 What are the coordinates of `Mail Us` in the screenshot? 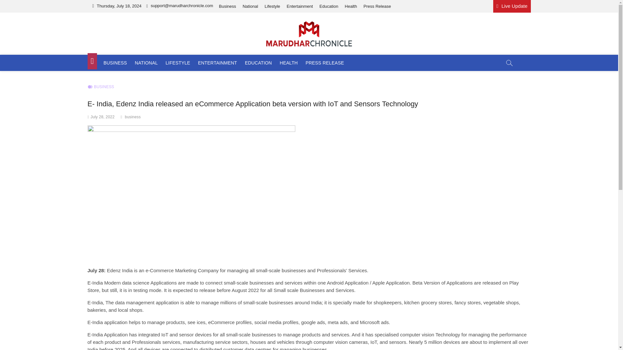 It's located at (180, 5).